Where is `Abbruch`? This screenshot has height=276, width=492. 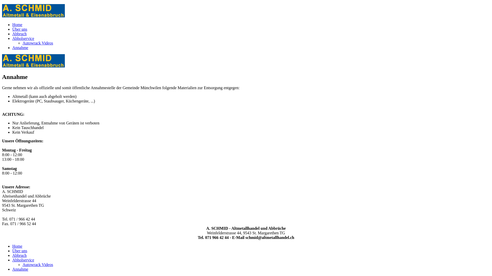
Abbruch is located at coordinates (19, 34).